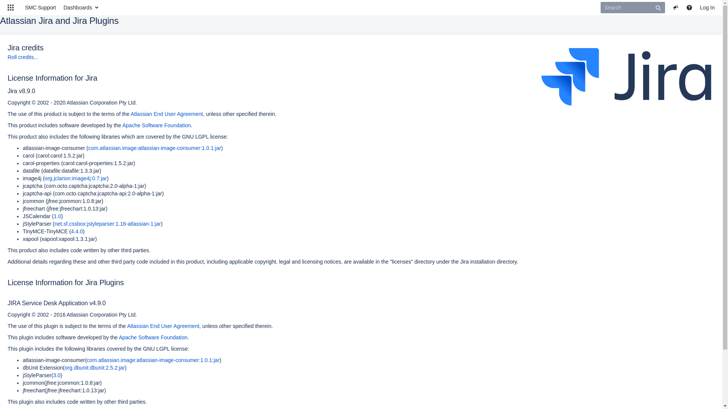  I want to click on Help, so click(689, 8).